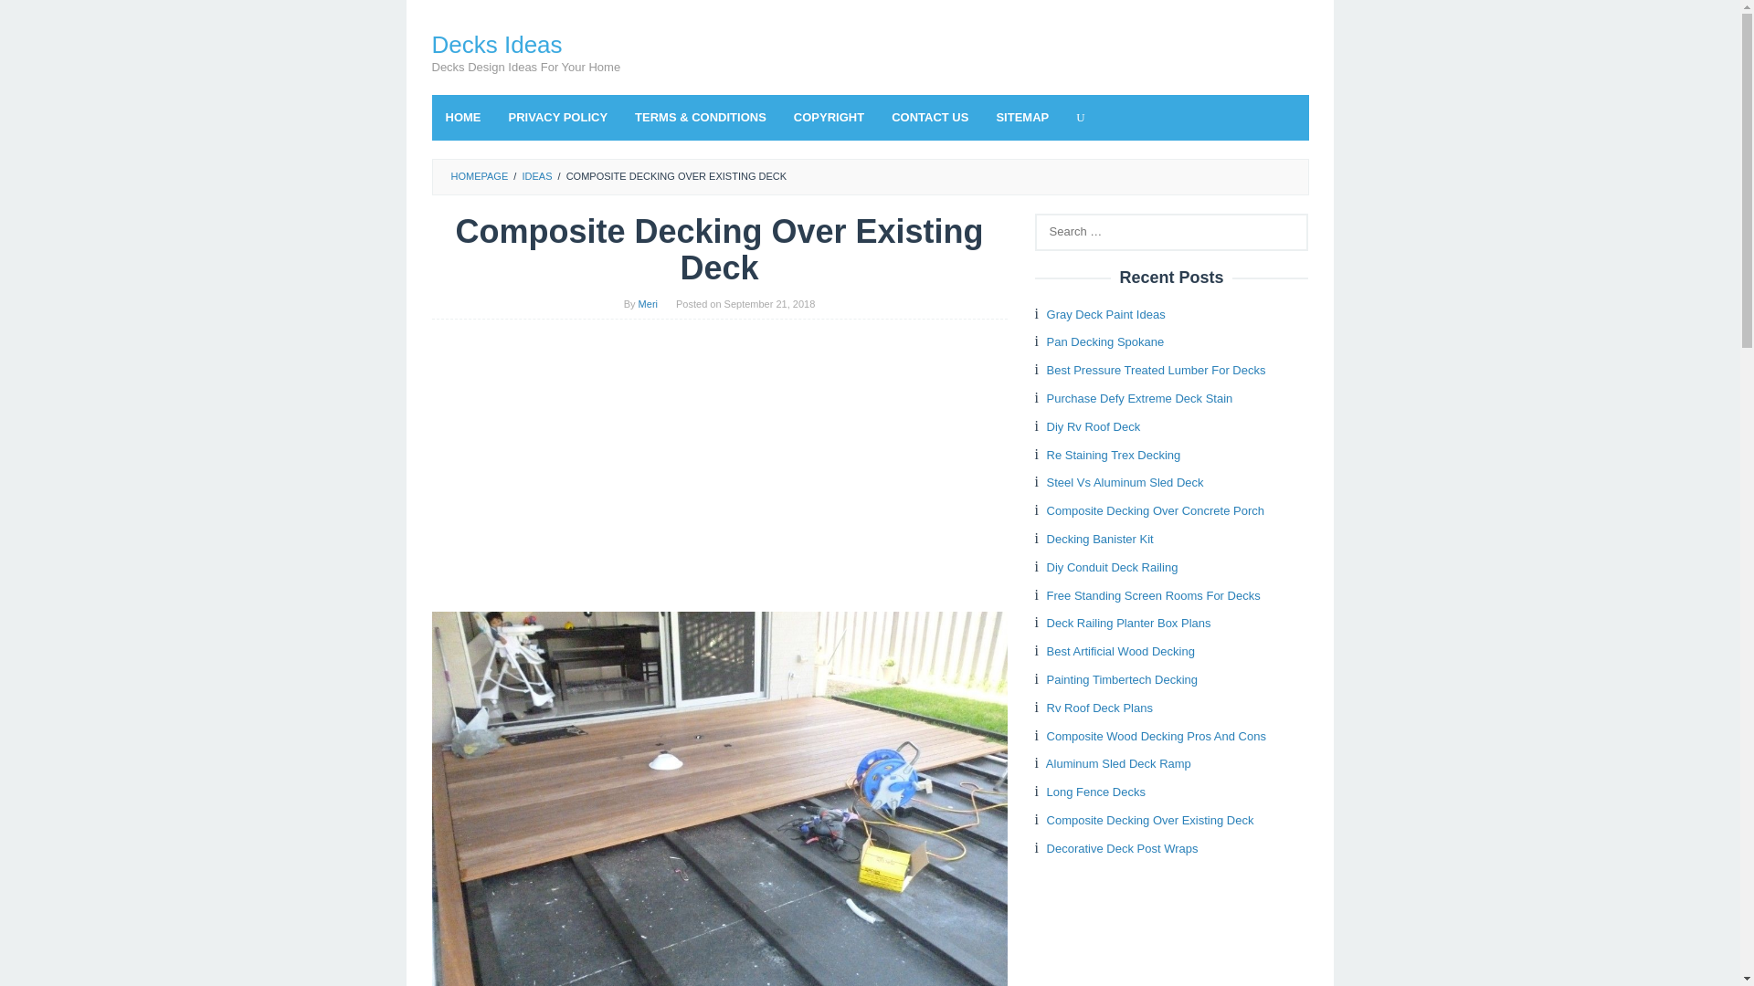  Describe the element at coordinates (496, 44) in the screenshot. I see `Decks Ideas` at that location.